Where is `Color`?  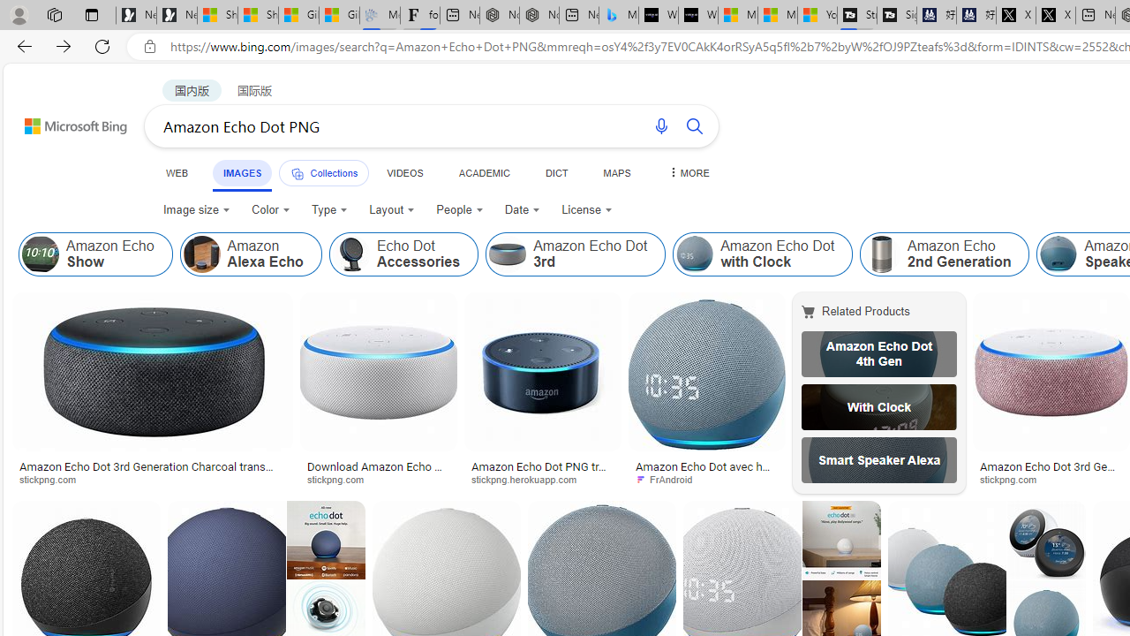
Color is located at coordinates (270, 210).